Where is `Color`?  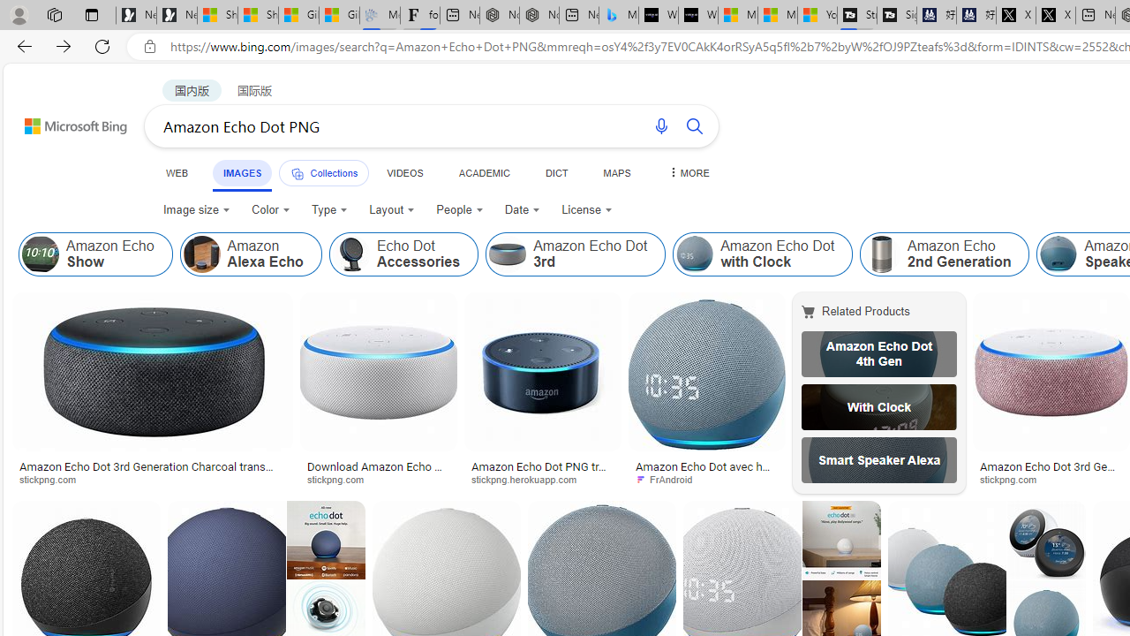
Color is located at coordinates (270, 210).